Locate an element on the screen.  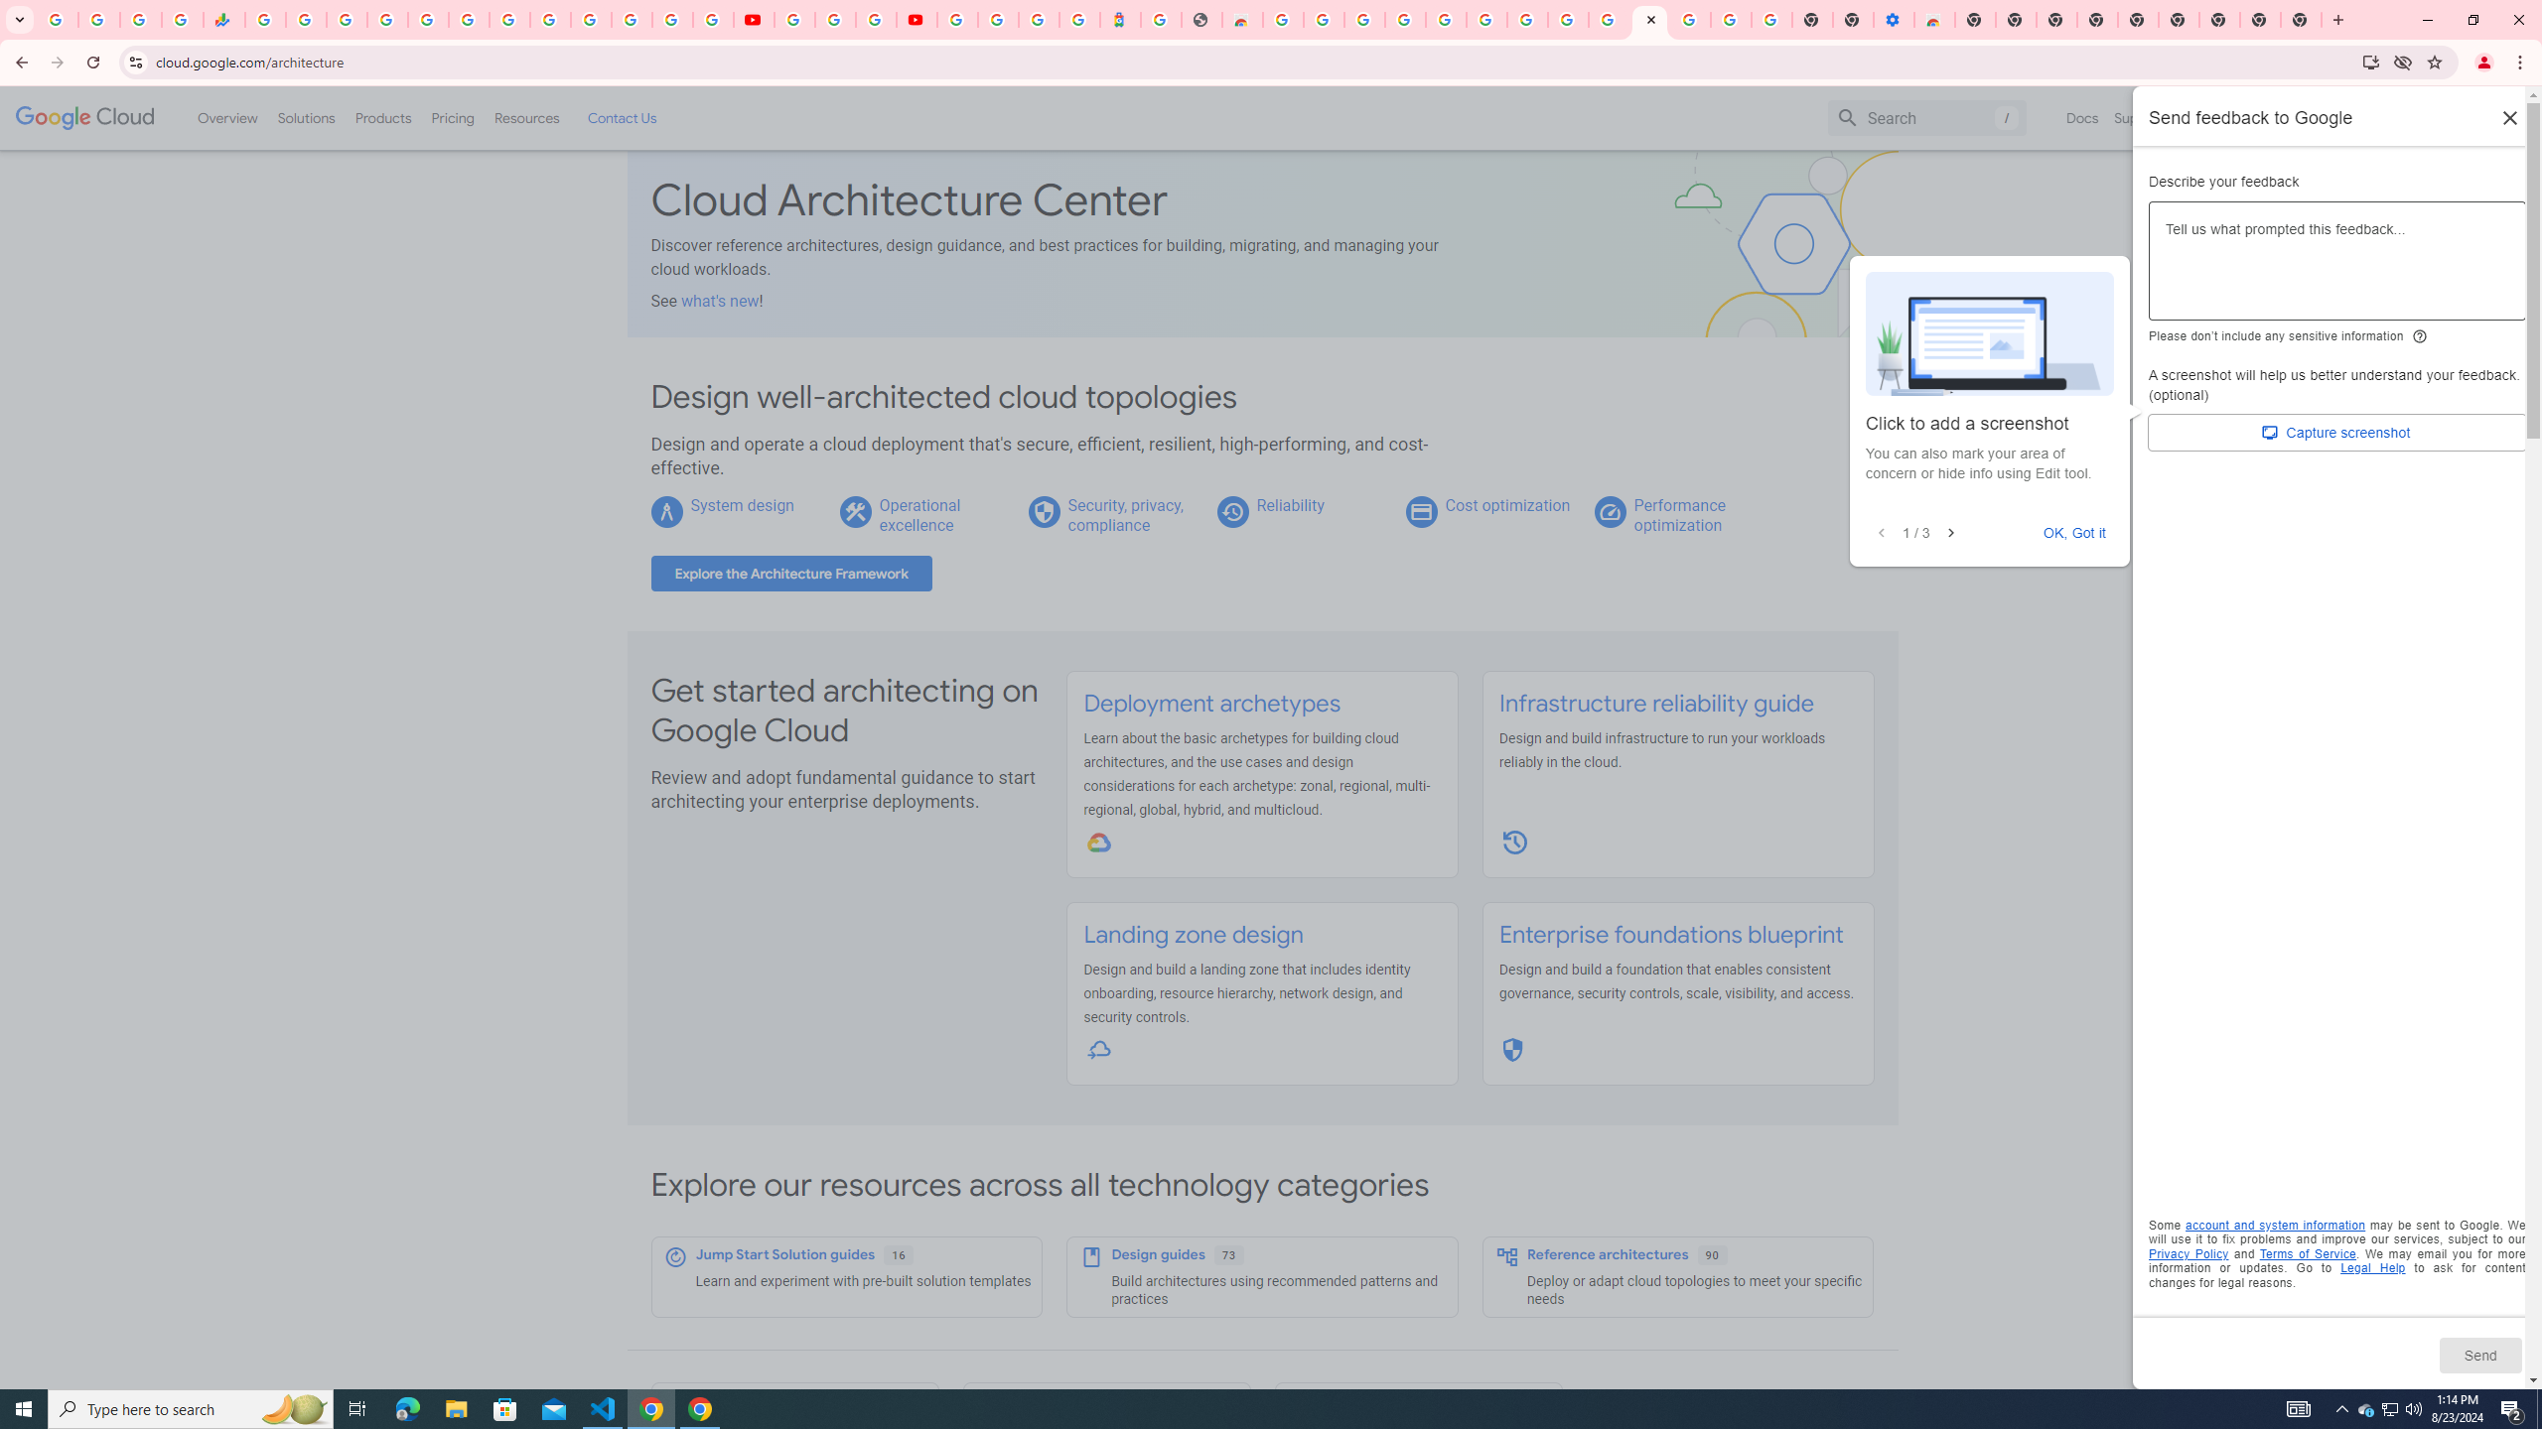
Sign in - Google Accounts is located at coordinates (1692, 20).